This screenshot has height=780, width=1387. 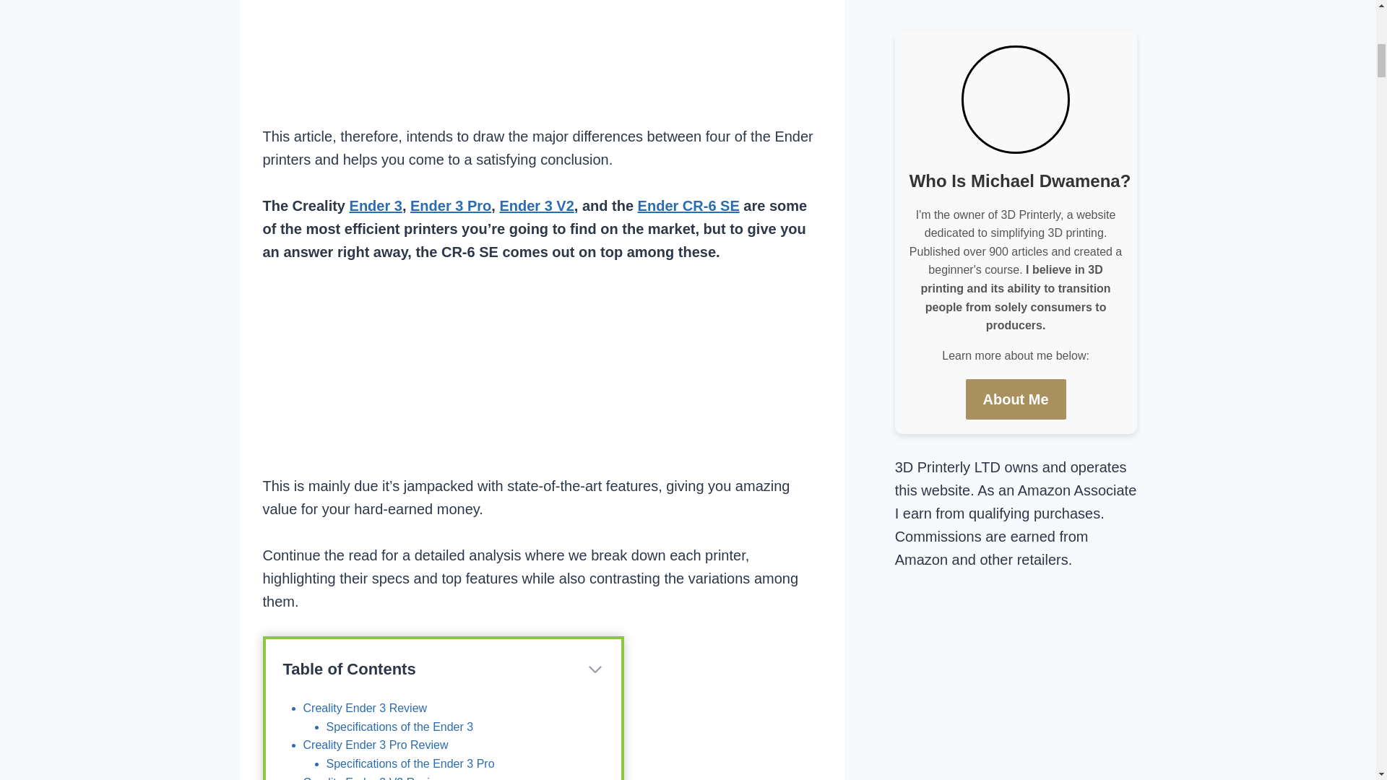 What do you see at coordinates (366, 708) in the screenshot?
I see `Creality Ender 3 Review` at bounding box center [366, 708].